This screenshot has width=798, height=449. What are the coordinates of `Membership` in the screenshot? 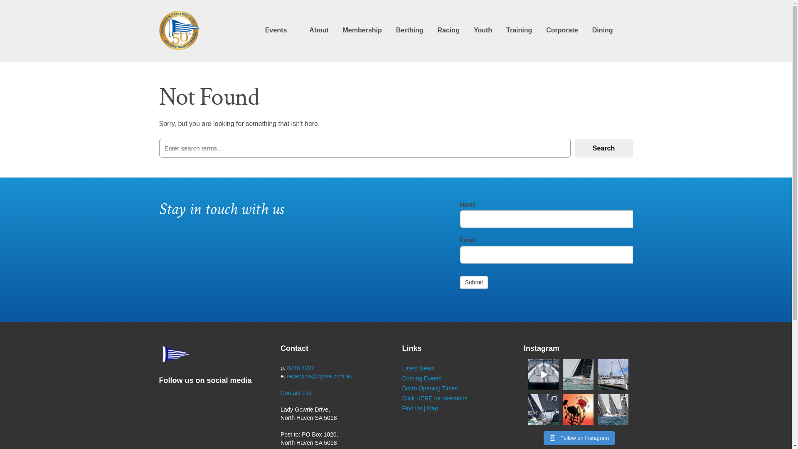 It's located at (362, 30).